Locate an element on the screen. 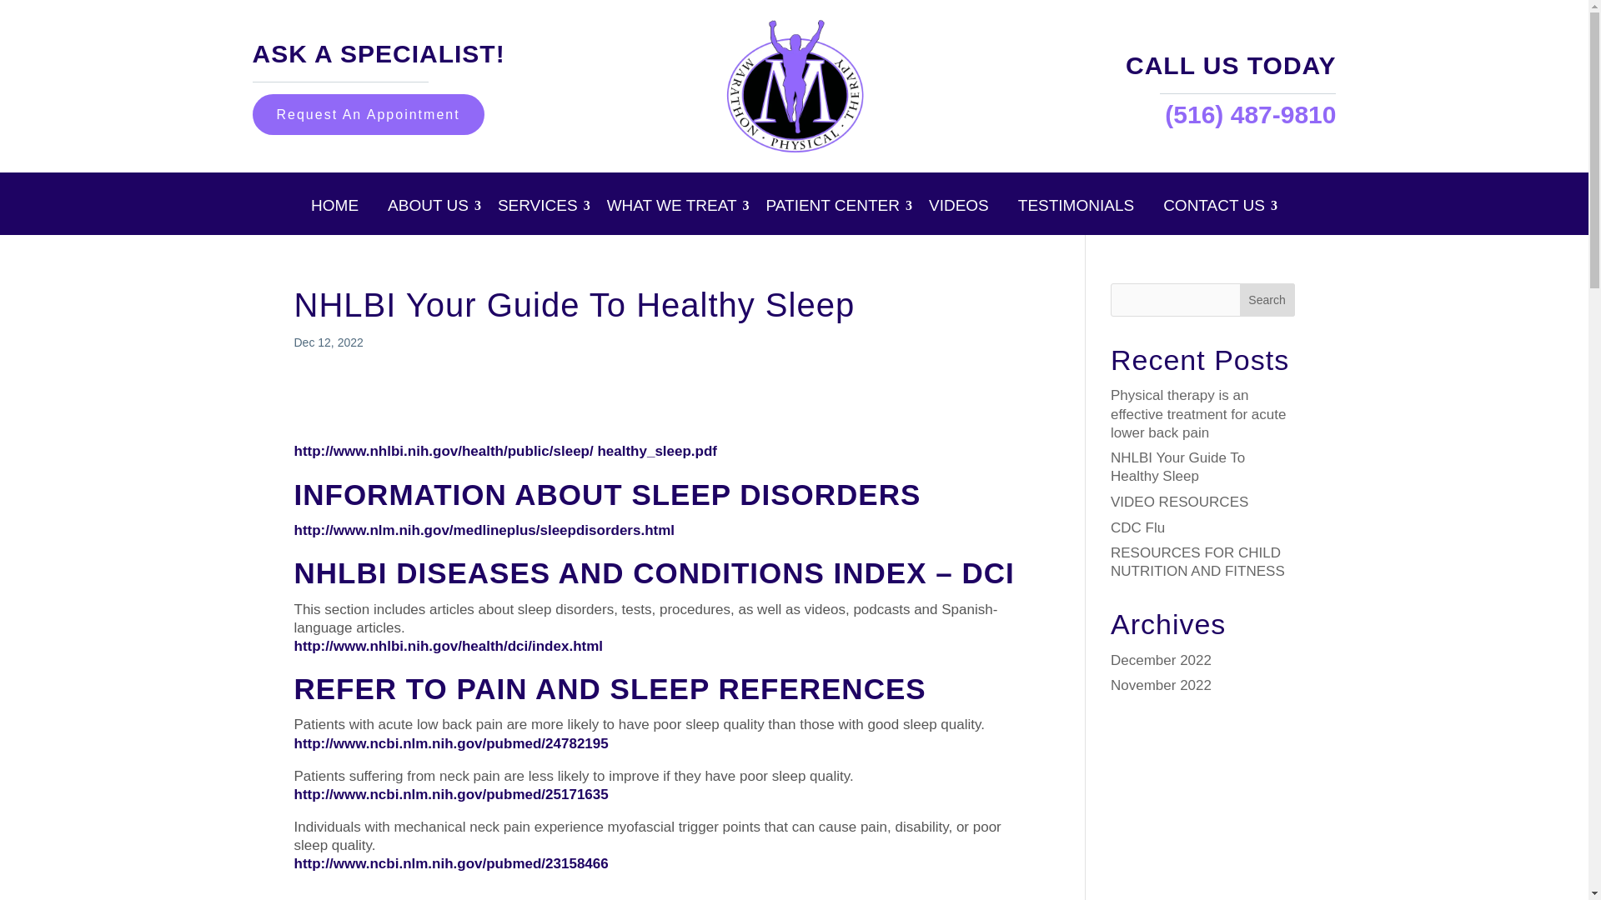 The image size is (1601, 900). WHAT WE TREAT is located at coordinates (677, 208).